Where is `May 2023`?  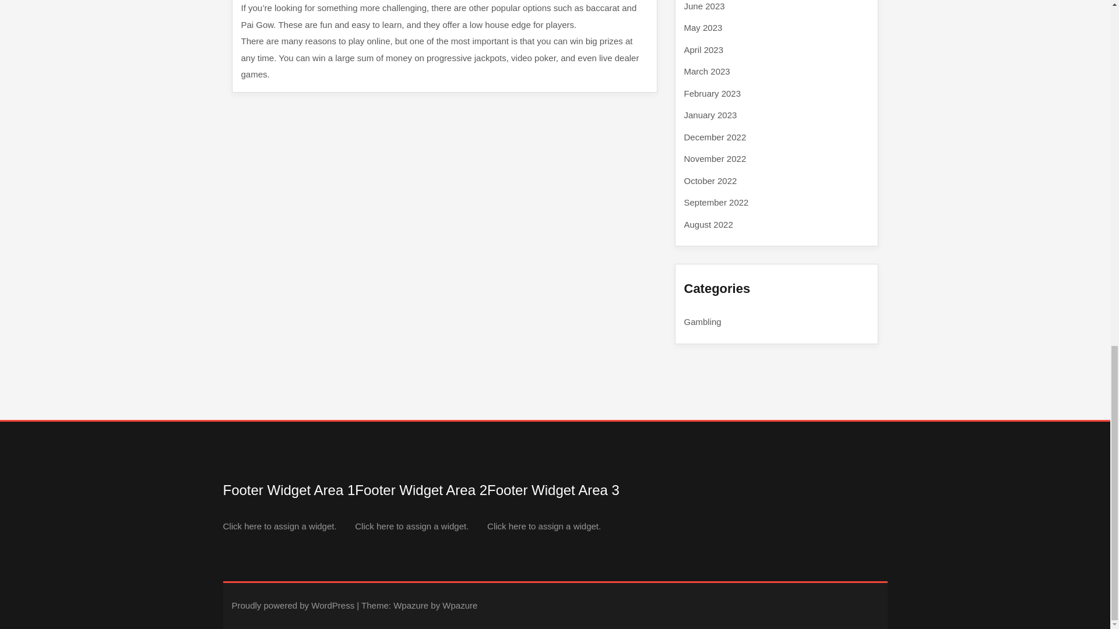 May 2023 is located at coordinates (703, 27).